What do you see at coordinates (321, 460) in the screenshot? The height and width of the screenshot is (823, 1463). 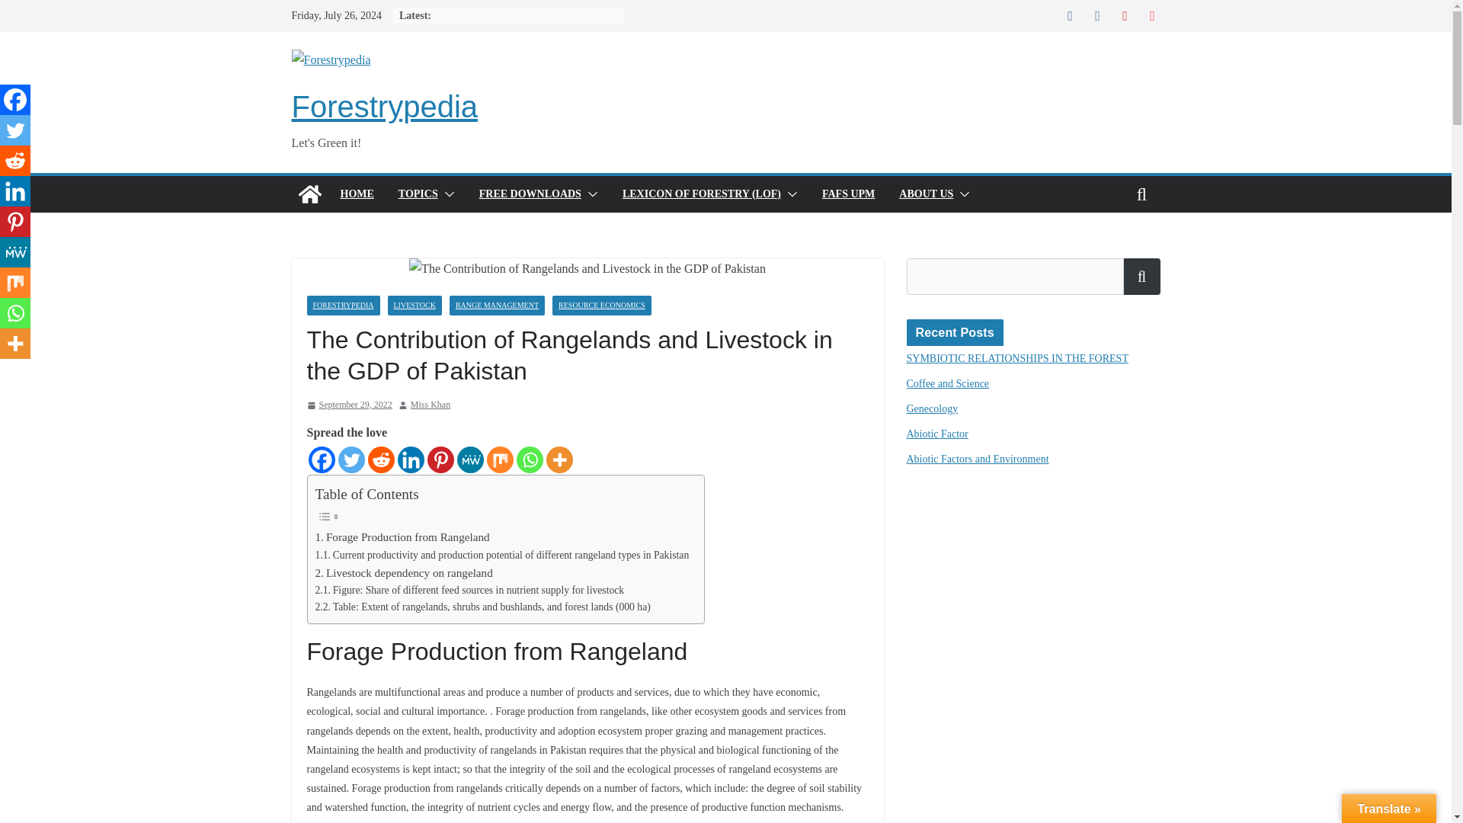 I see `Facebook` at bounding box center [321, 460].